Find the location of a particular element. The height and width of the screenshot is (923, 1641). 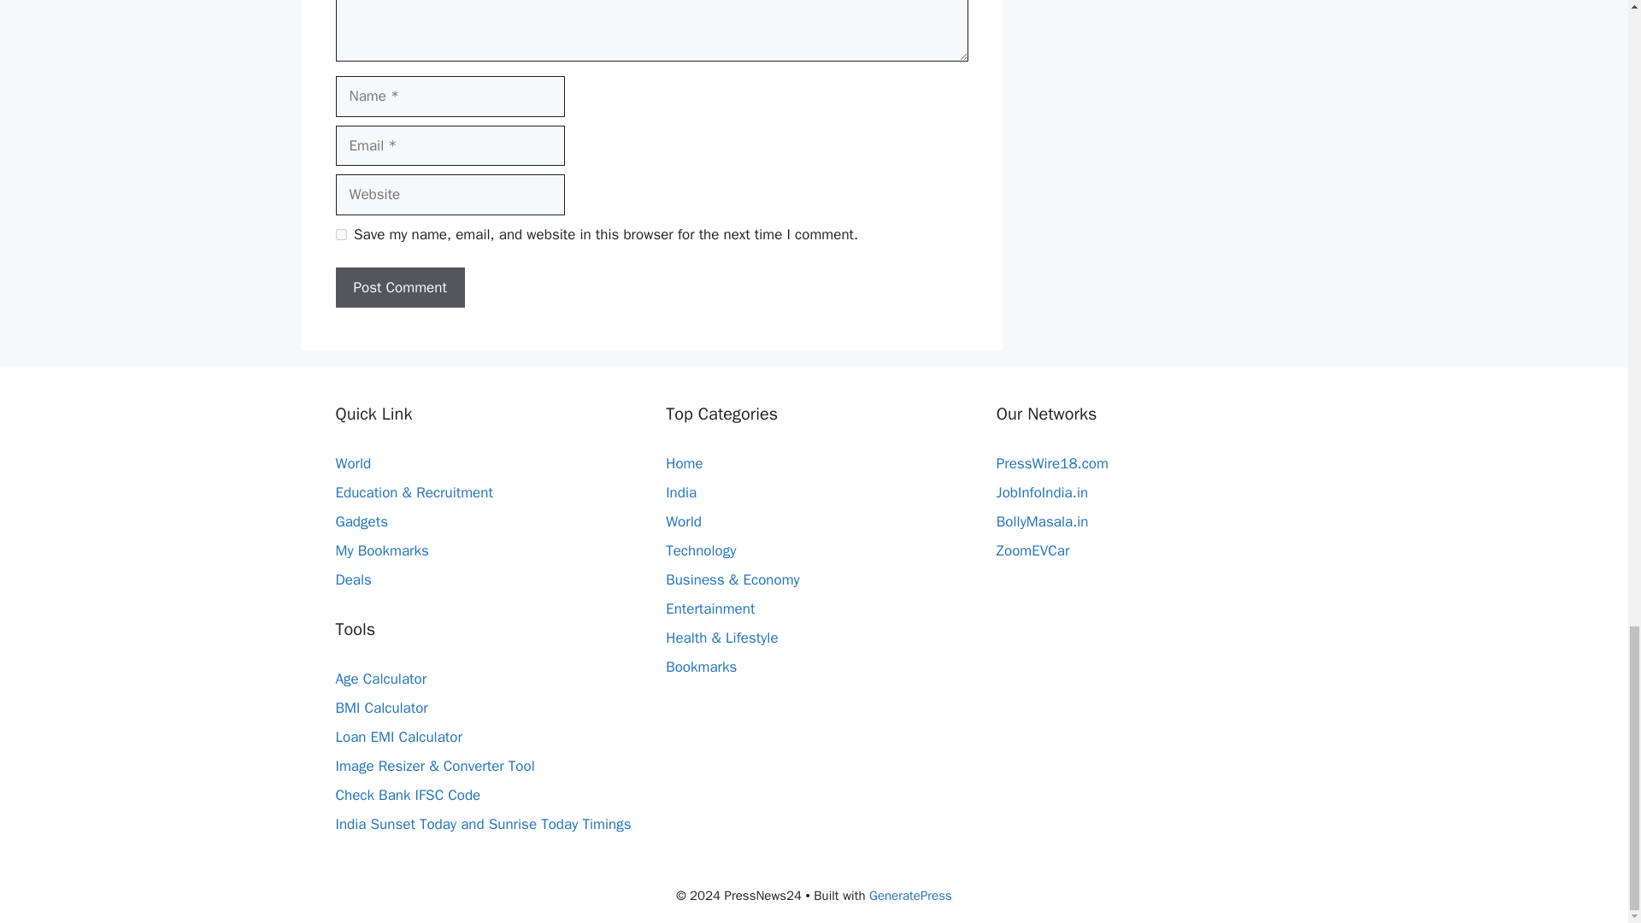

India is located at coordinates (680, 492).